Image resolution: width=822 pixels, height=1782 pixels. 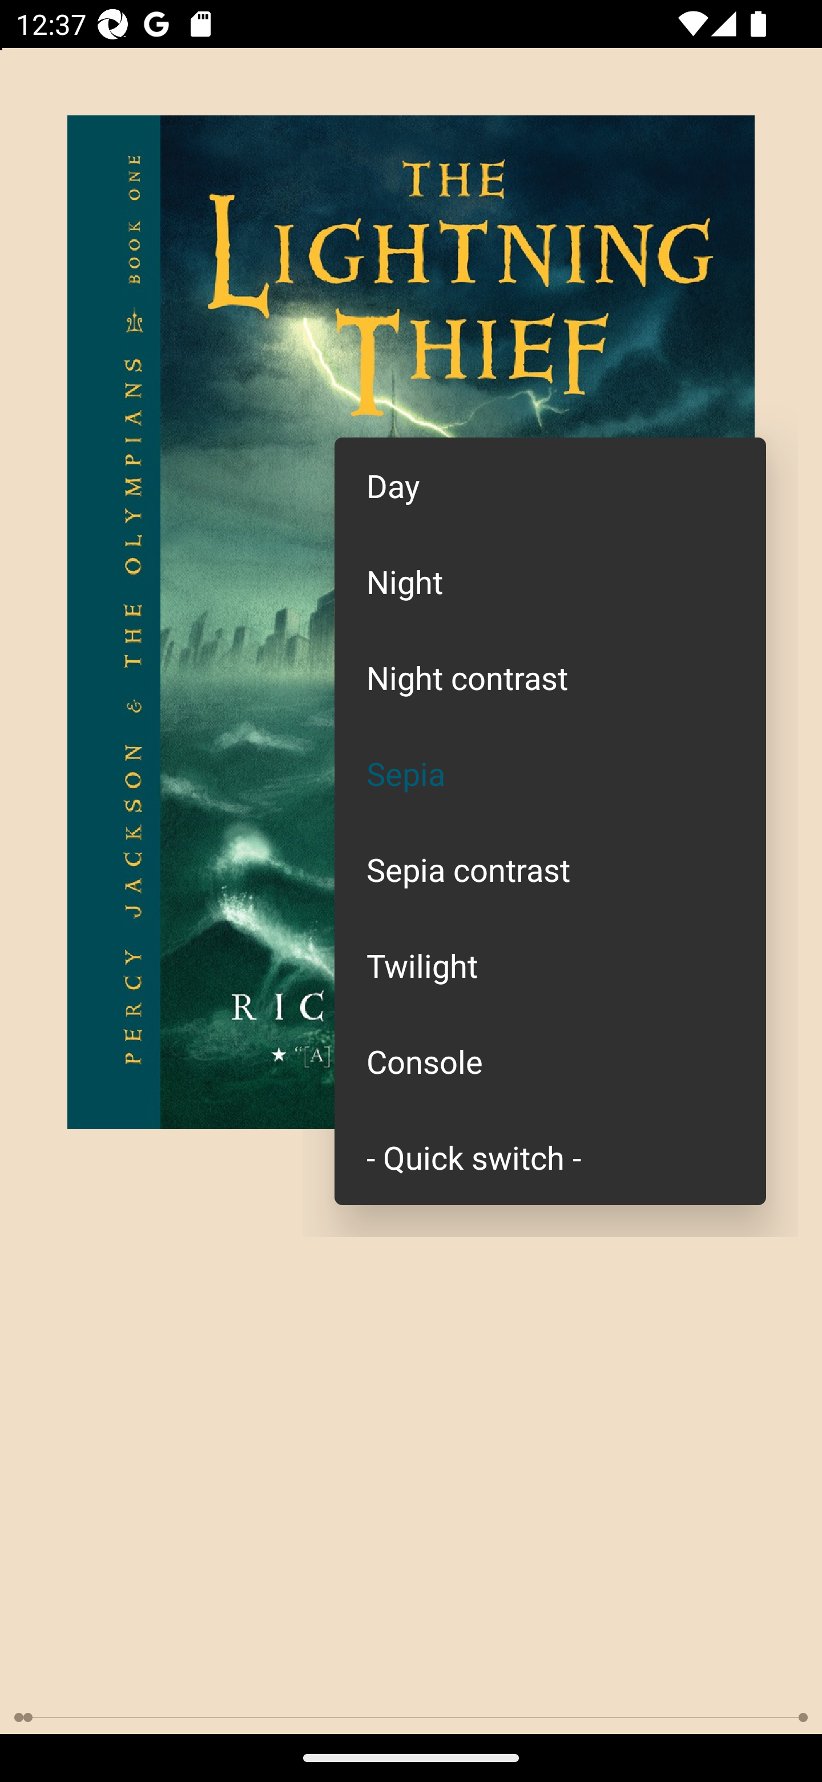 What do you see at coordinates (550, 580) in the screenshot?
I see `Night` at bounding box center [550, 580].